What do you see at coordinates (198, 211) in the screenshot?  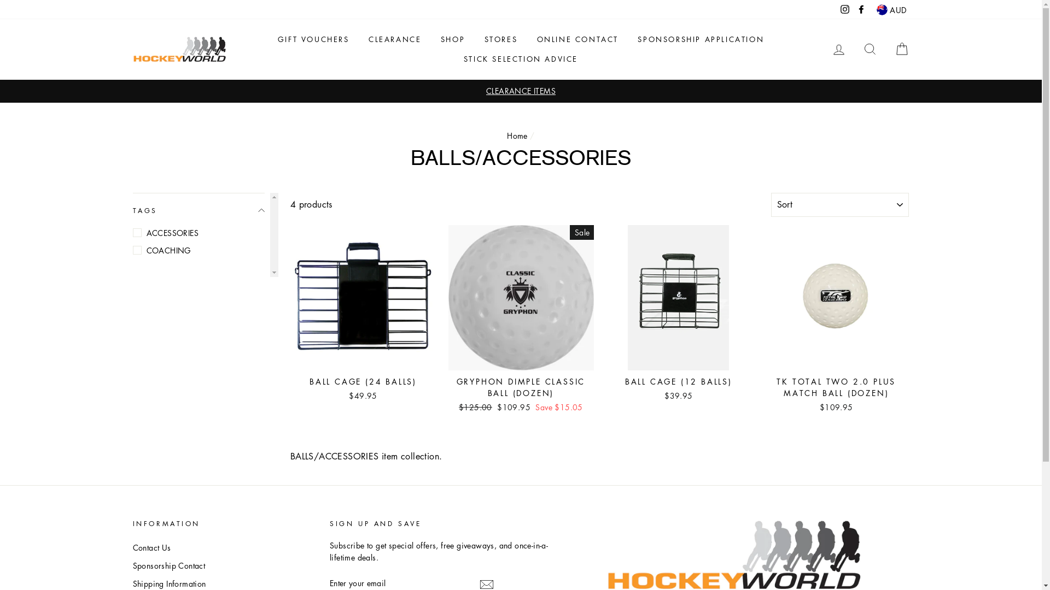 I see `TAGS` at bounding box center [198, 211].